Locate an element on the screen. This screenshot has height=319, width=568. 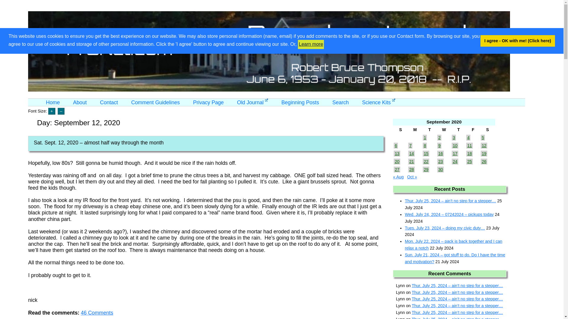
Science Kits is located at coordinates (379, 102).